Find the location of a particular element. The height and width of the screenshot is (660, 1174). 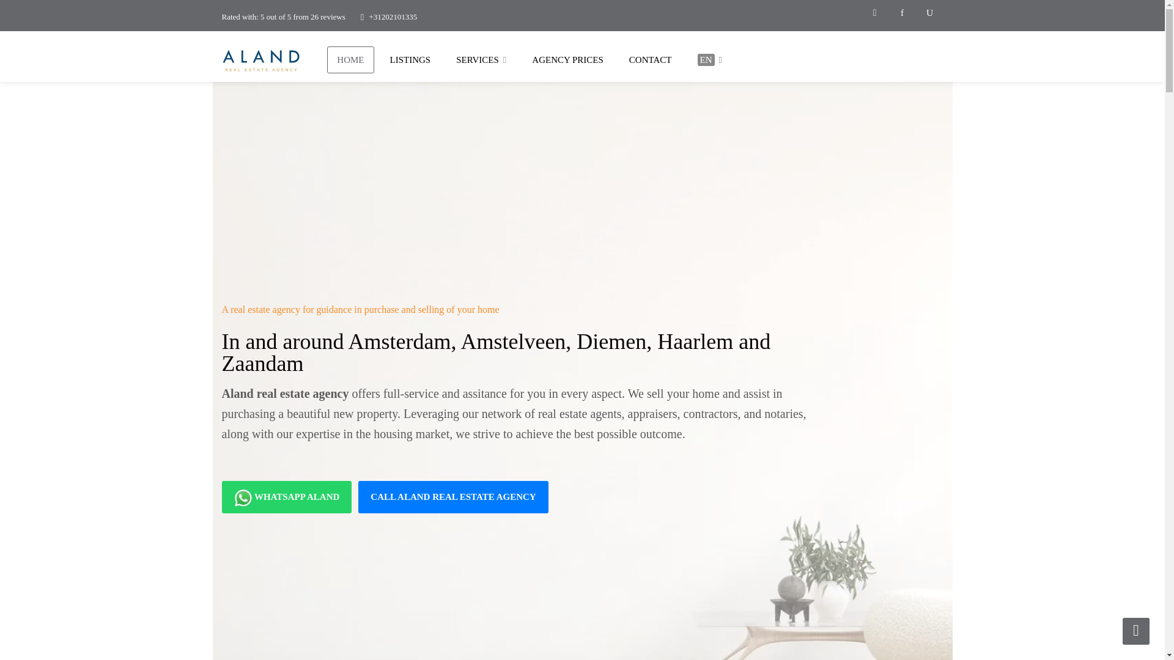

WHATSAPP ALAND is located at coordinates (286, 497).